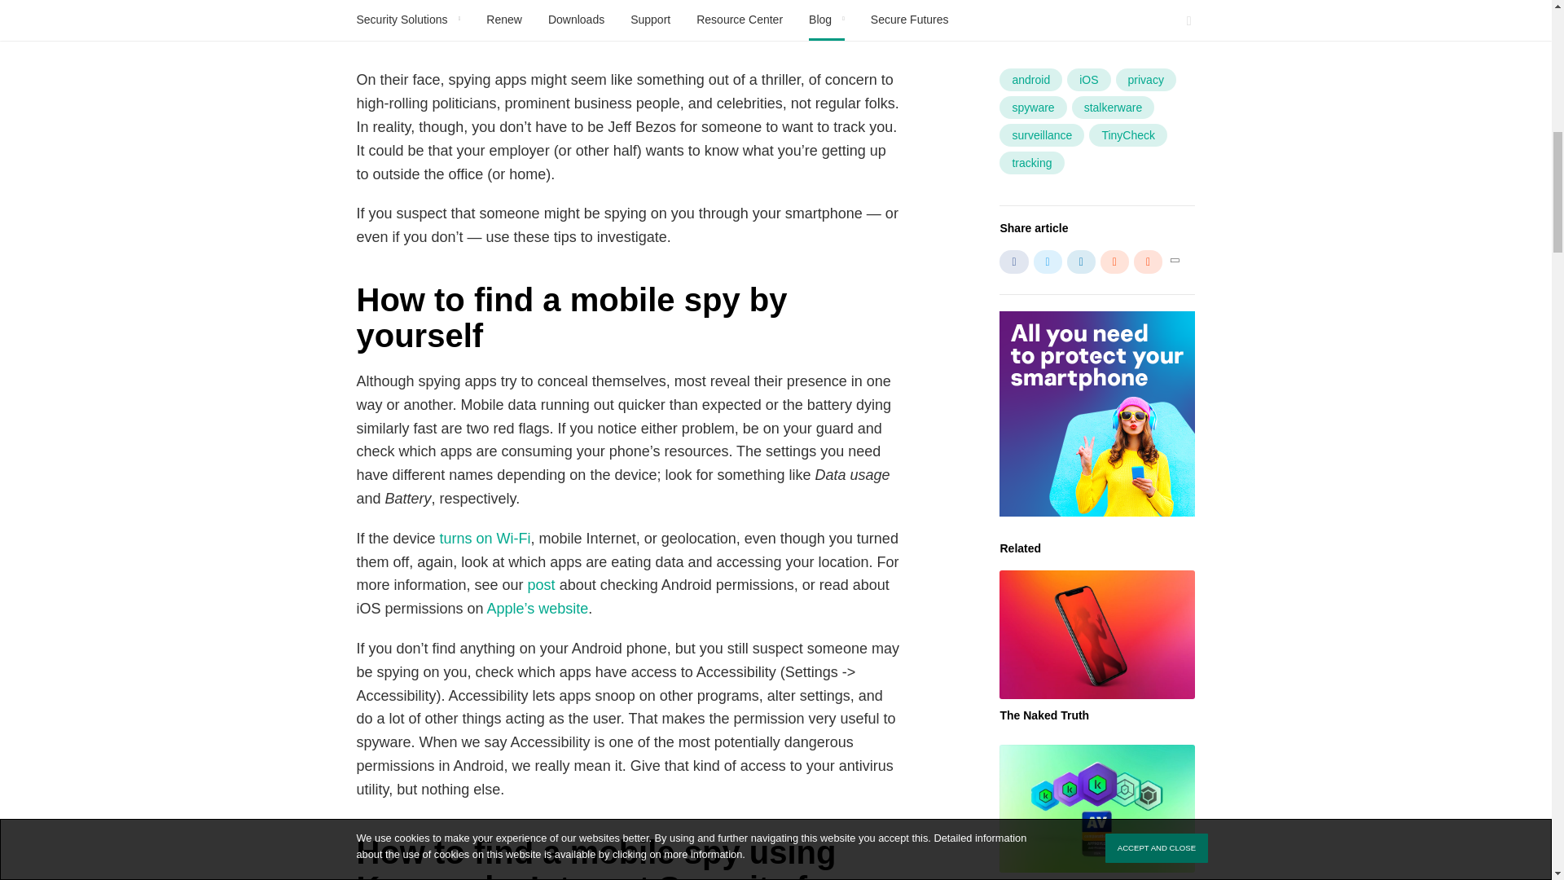 The height and width of the screenshot is (880, 1564). Describe the element at coordinates (1114, 261) in the screenshot. I see `Share via Reddit` at that location.